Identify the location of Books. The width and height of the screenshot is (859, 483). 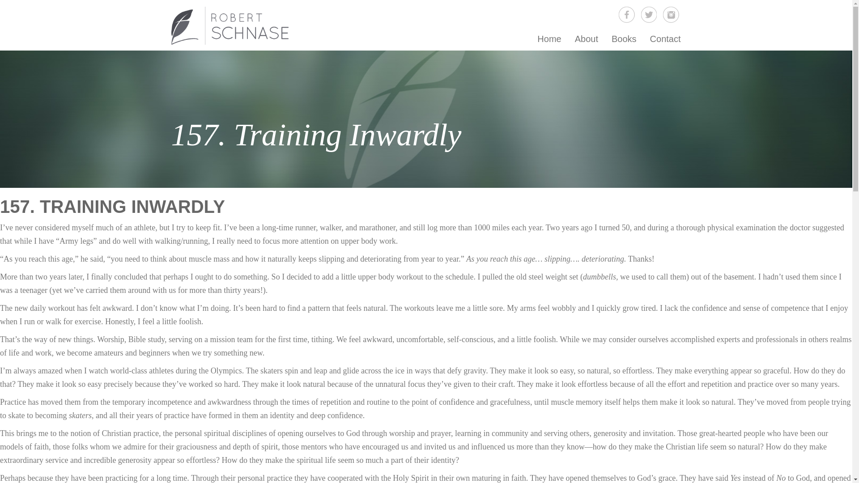
(624, 38).